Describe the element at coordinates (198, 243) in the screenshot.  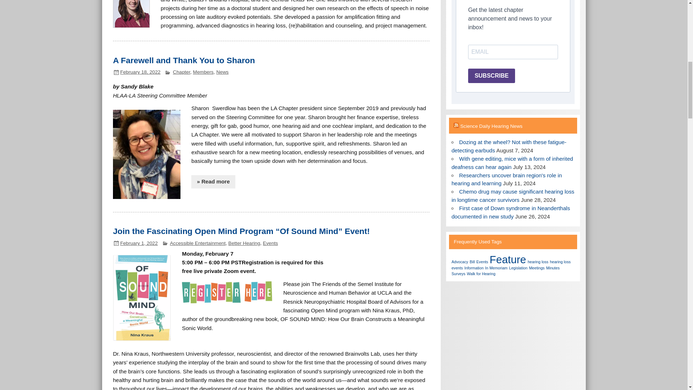
I see `Accessible Entertainment` at that location.